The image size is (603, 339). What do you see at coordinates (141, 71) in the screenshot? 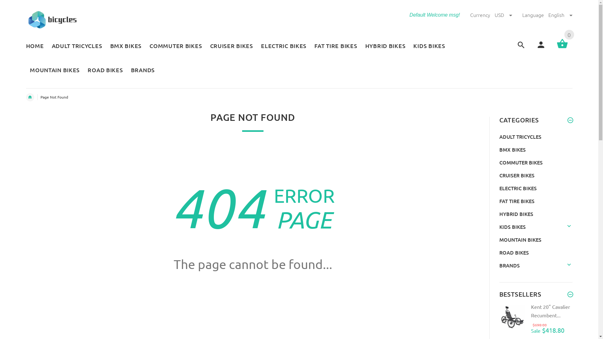
I see `BRANDS` at bounding box center [141, 71].